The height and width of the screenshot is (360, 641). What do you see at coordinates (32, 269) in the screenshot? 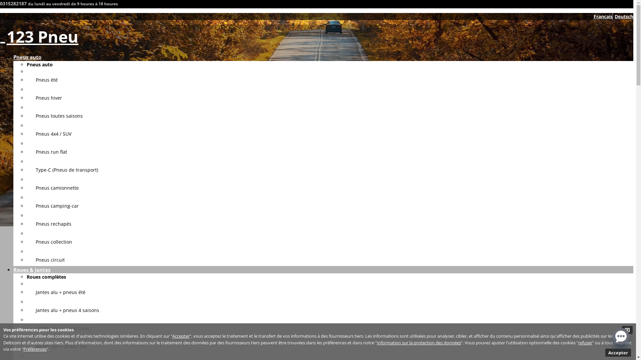
I see `Roues & Jantes` at bounding box center [32, 269].